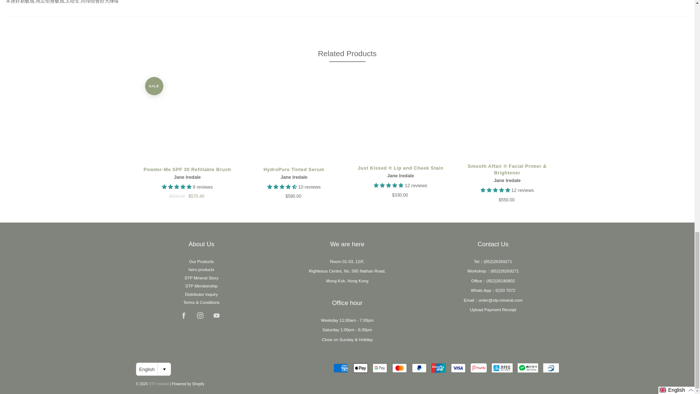 This screenshot has height=394, width=700. Describe the element at coordinates (217, 315) in the screenshot. I see `YouTube` at that location.